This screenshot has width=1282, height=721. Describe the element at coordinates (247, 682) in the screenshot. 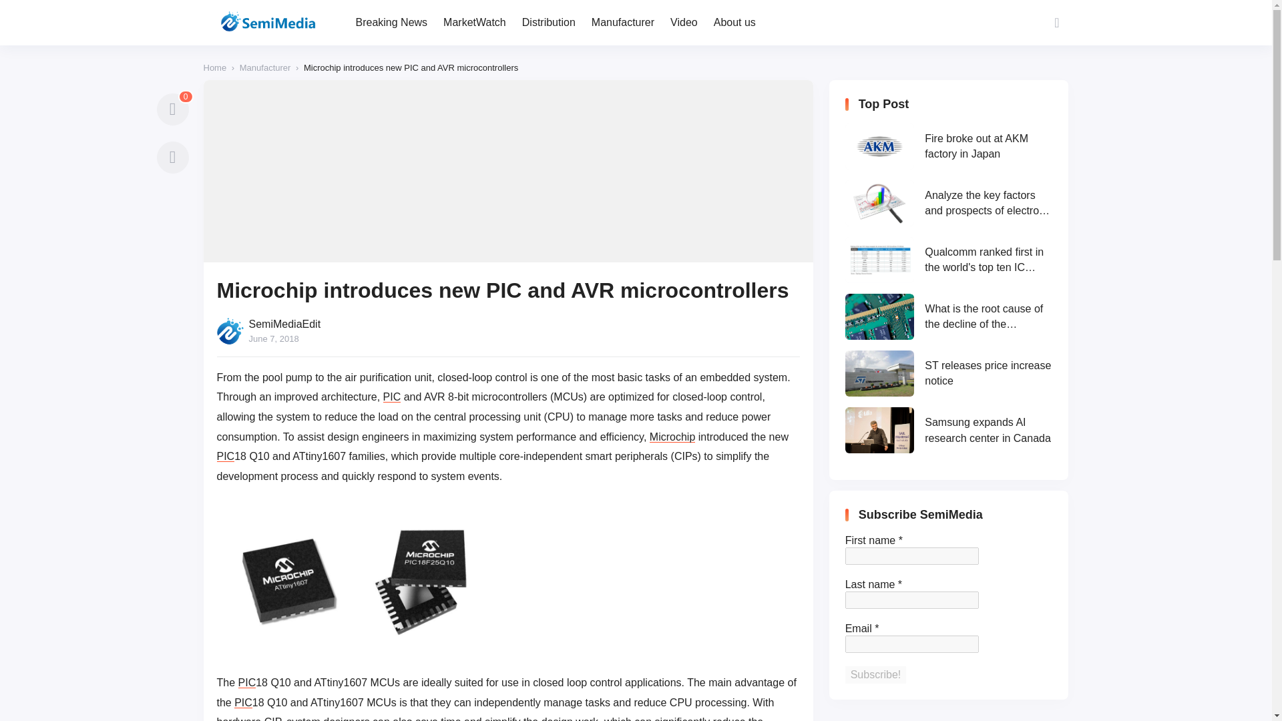

I see `View all posts in PIC` at that location.